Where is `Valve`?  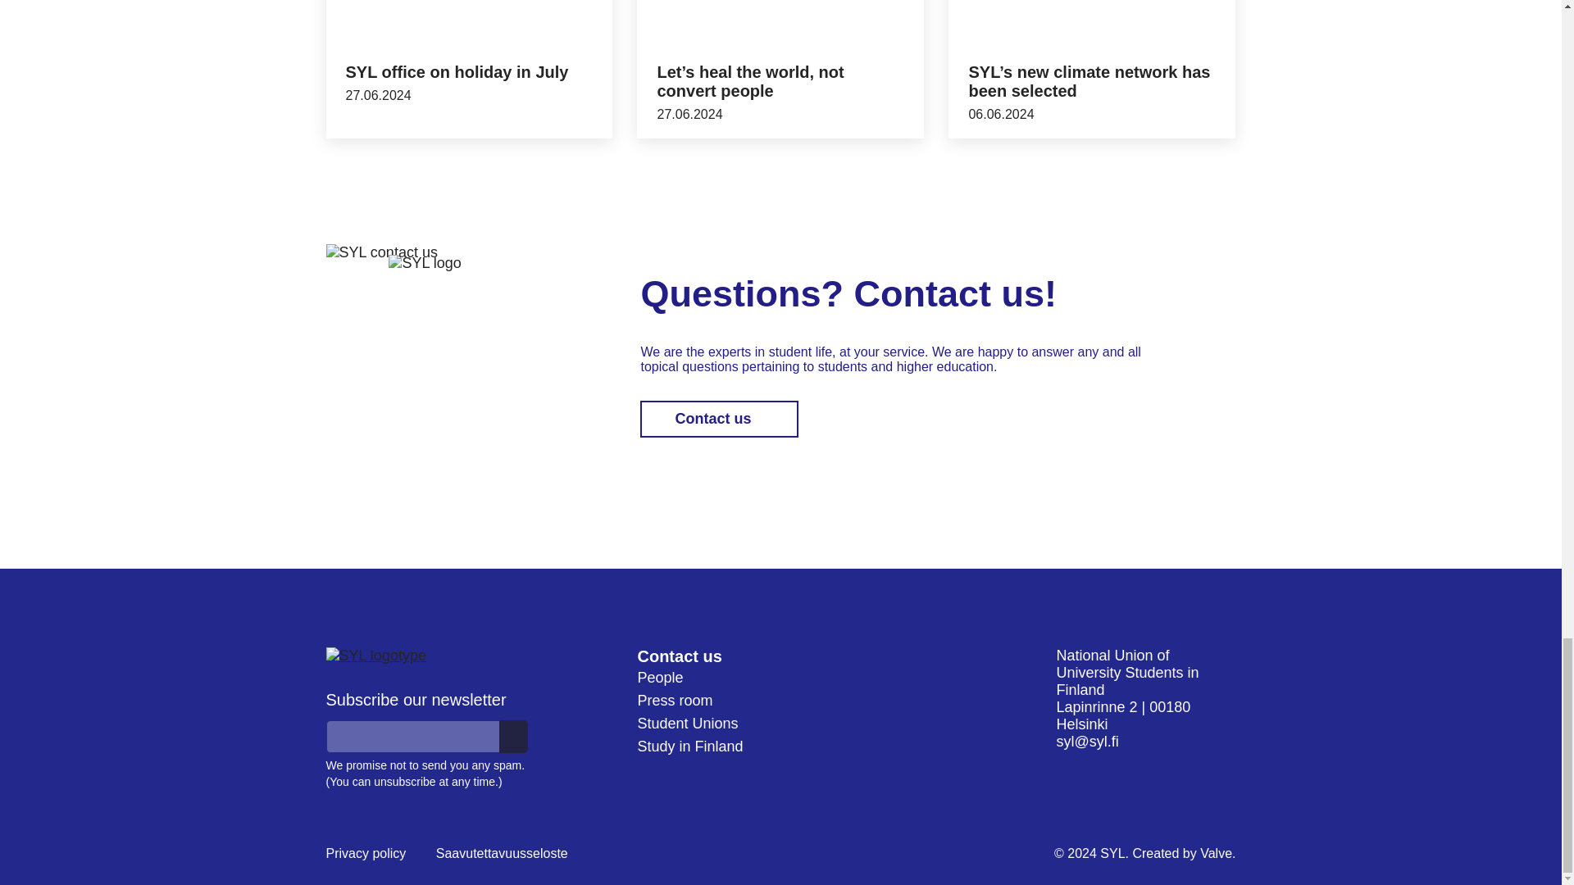
Valve is located at coordinates (1216, 852).